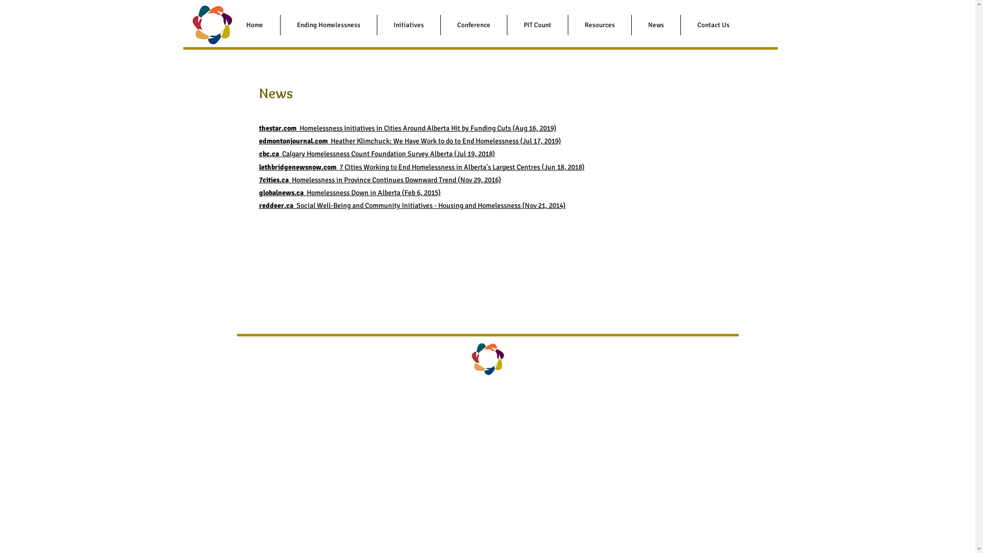 This screenshot has height=553, width=983. I want to click on PIT Count, so click(537, 25).